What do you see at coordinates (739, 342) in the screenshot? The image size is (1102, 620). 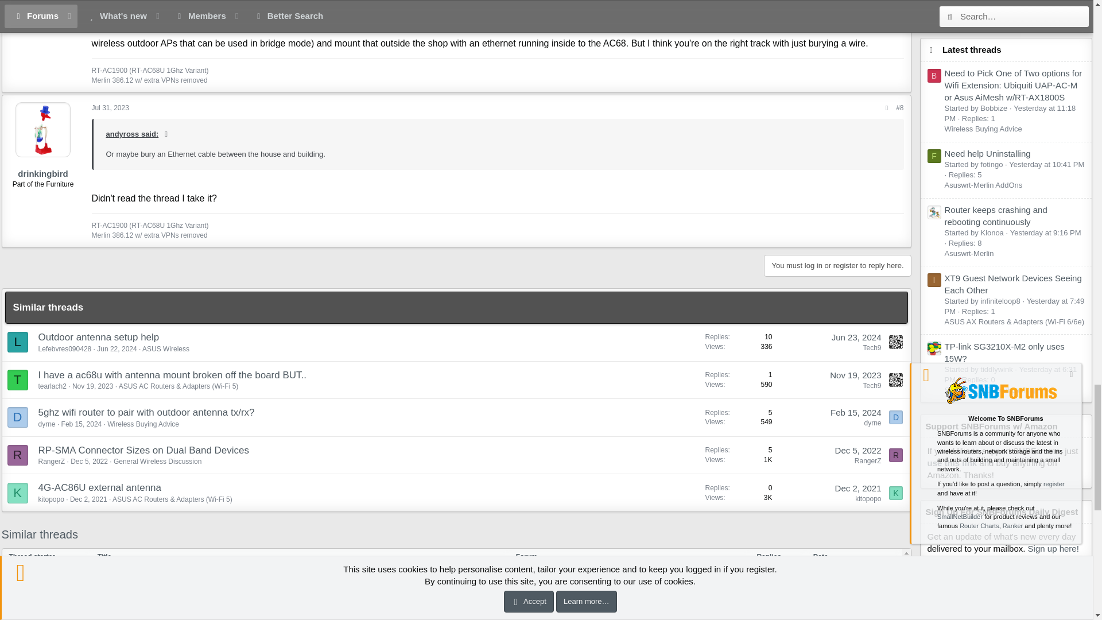 I see `First message reaction score: 0` at bounding box center [739, 342].